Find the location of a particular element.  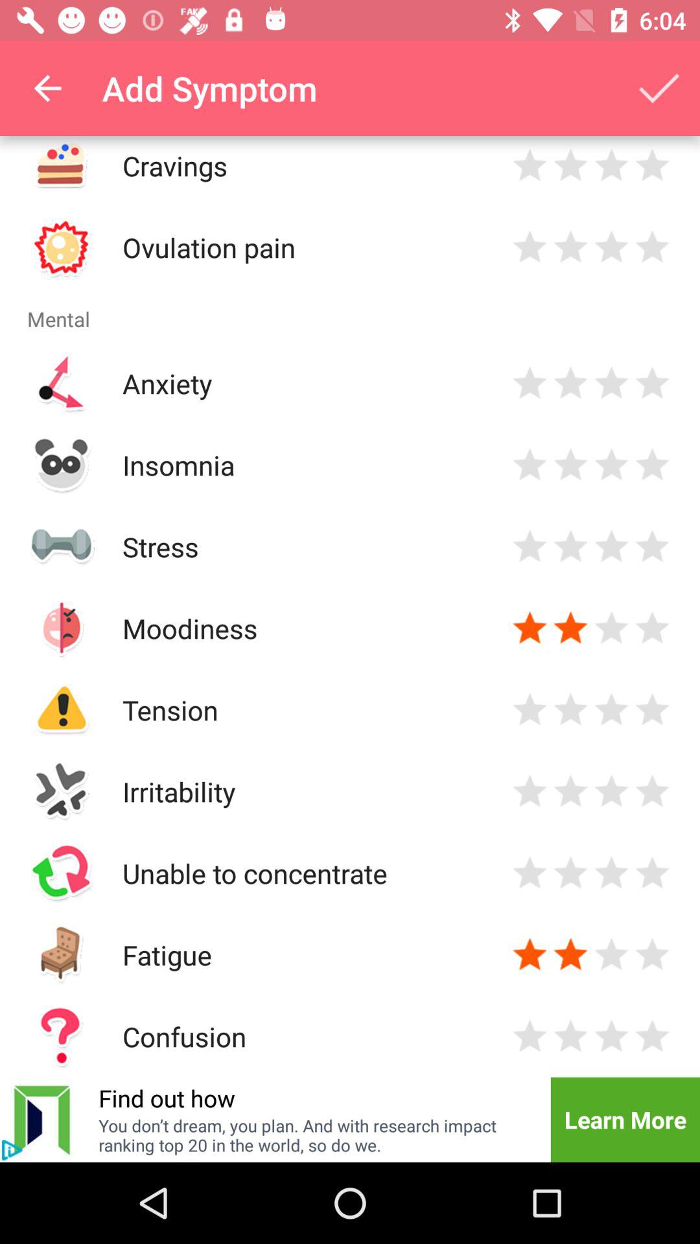

mark as two stars is located at coordinates (570, 166).